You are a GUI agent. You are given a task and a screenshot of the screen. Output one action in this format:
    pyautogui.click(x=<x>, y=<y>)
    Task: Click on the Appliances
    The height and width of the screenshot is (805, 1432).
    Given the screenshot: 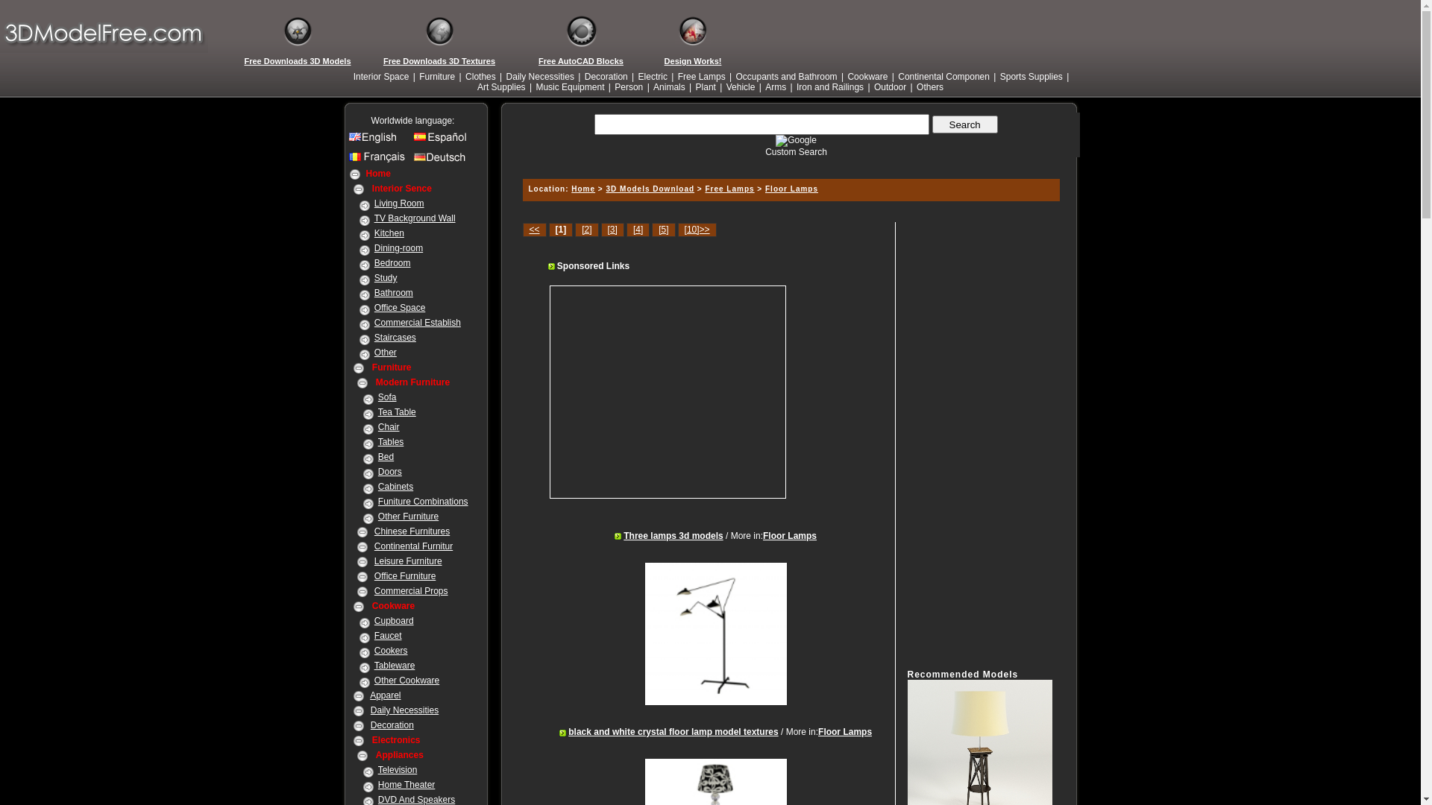 What is the action you would take?
    pyautogui.click(x=400, y=755)
    